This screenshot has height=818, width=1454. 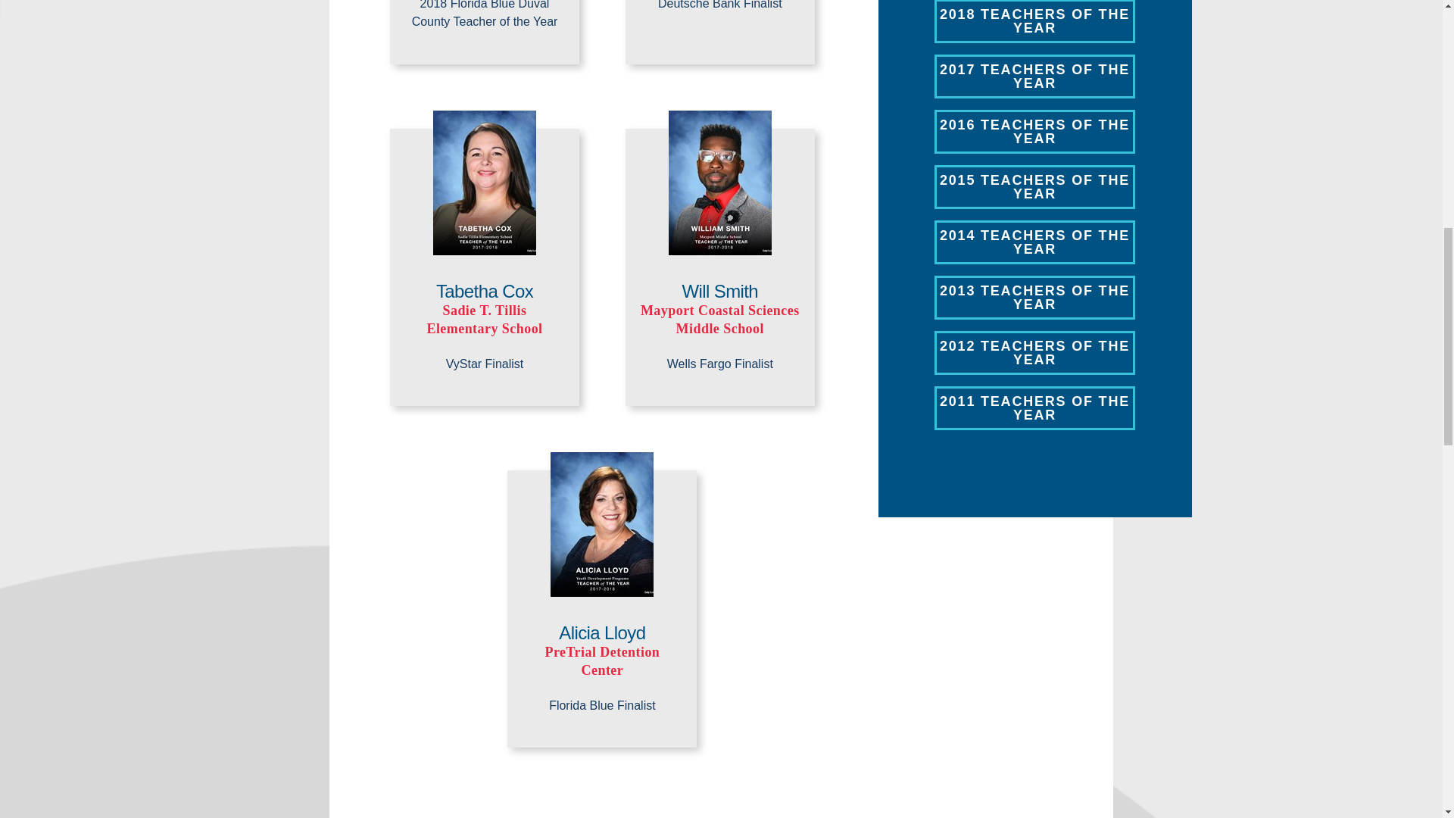 I want to click on EDDYs 2015, so click(x=1034, y=187).